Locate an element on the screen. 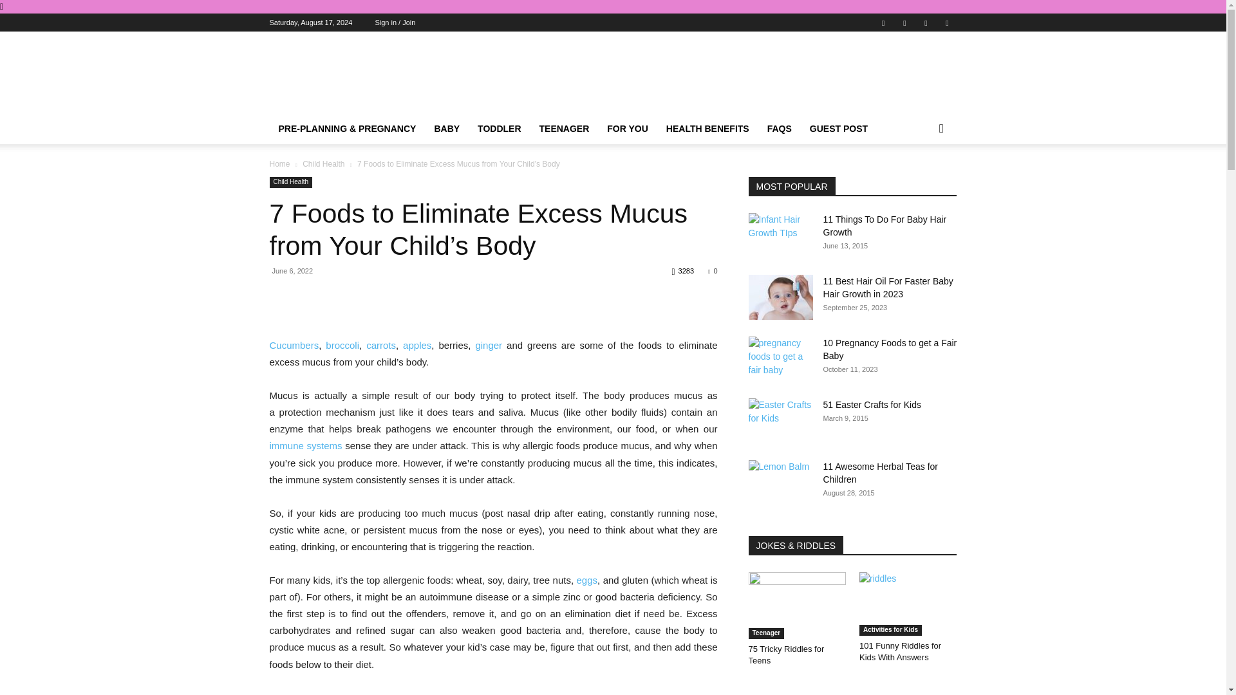  TODDLER is located at coordinates (499, 129).